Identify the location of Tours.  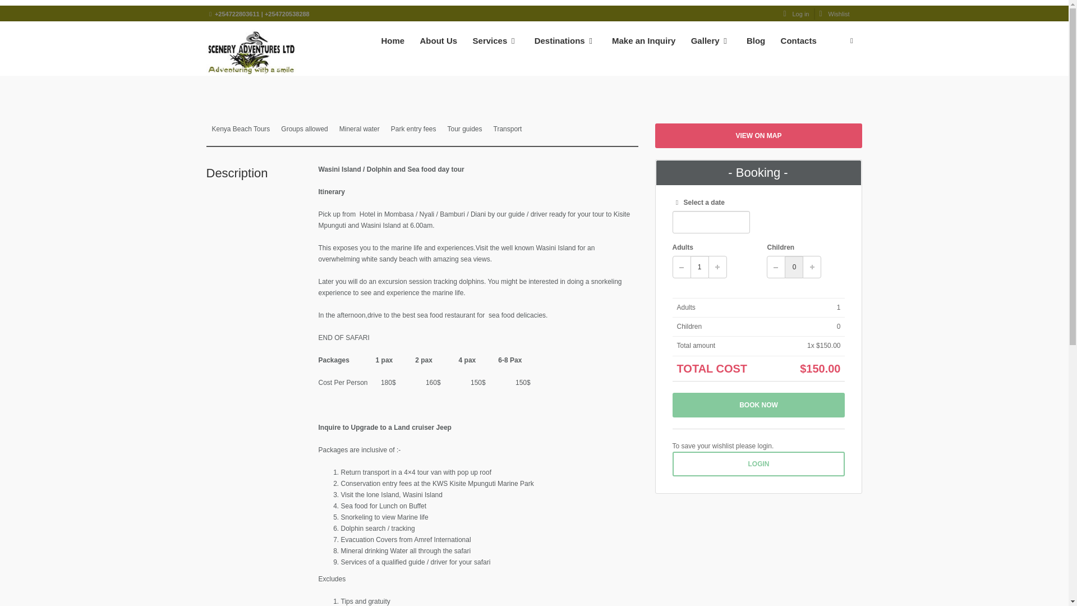
(251, 11).